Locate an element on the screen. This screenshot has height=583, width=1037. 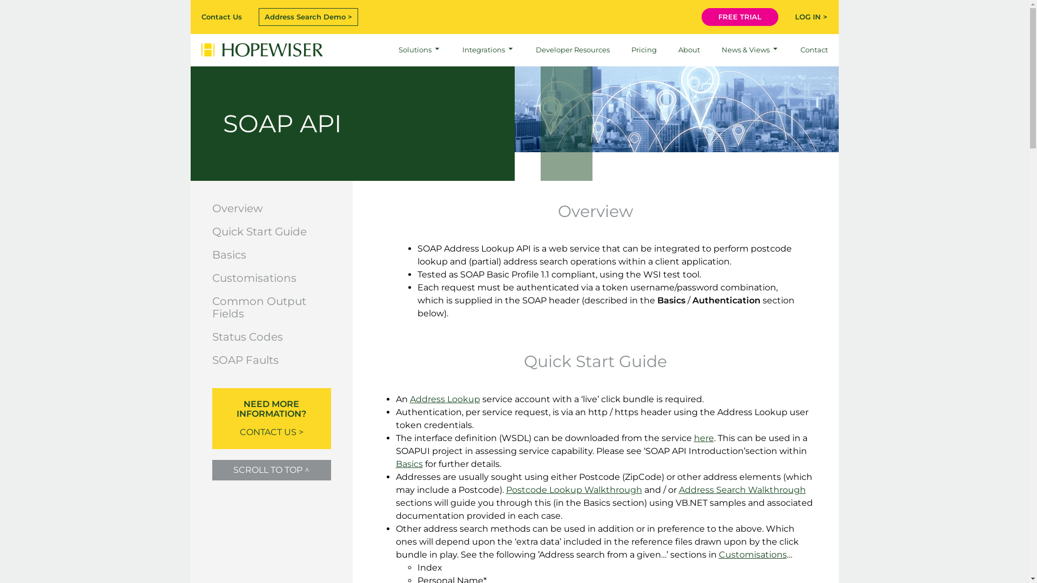
Customisations is located at coordinates (254, 278).